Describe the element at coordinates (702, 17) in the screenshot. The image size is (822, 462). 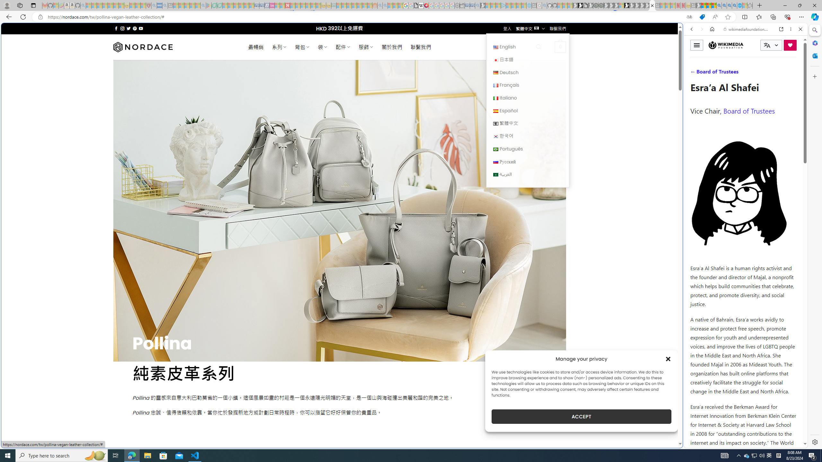
I see `This site has coupons! Shopping in Microsoft Edge, 4` at that location.